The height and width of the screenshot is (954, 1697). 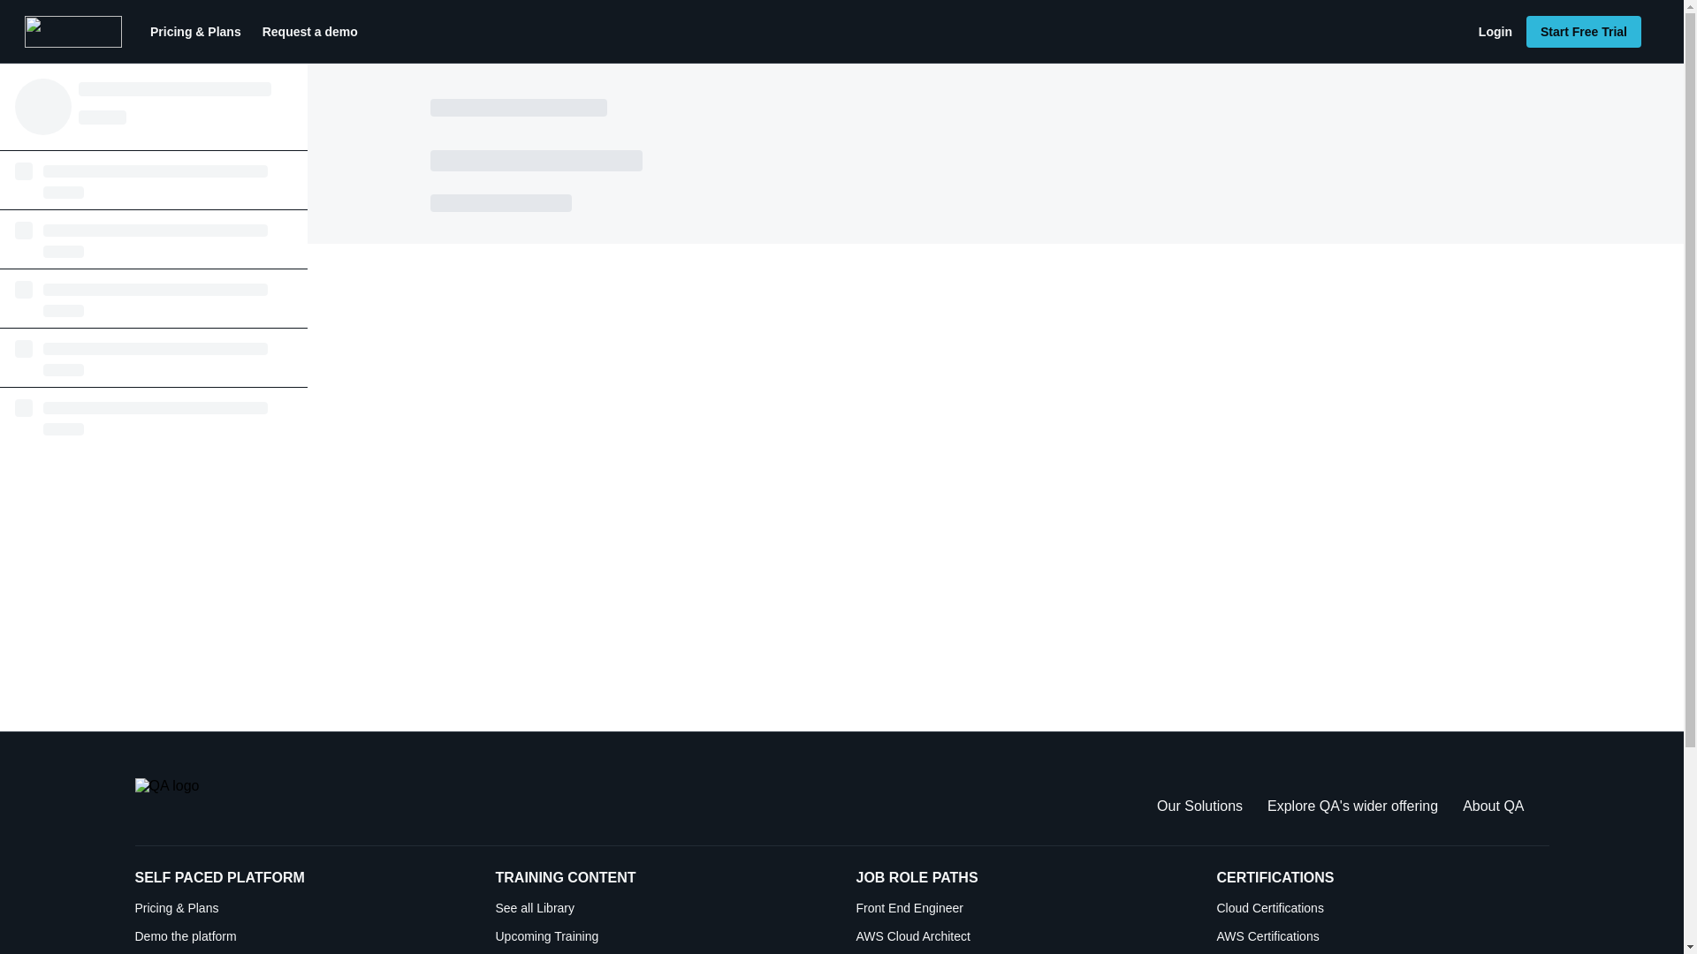 What do you see at coordinates (1022, 936) in the screenshot?
I see `AWS Cloud Architect` at bounding box center [1022, 936].